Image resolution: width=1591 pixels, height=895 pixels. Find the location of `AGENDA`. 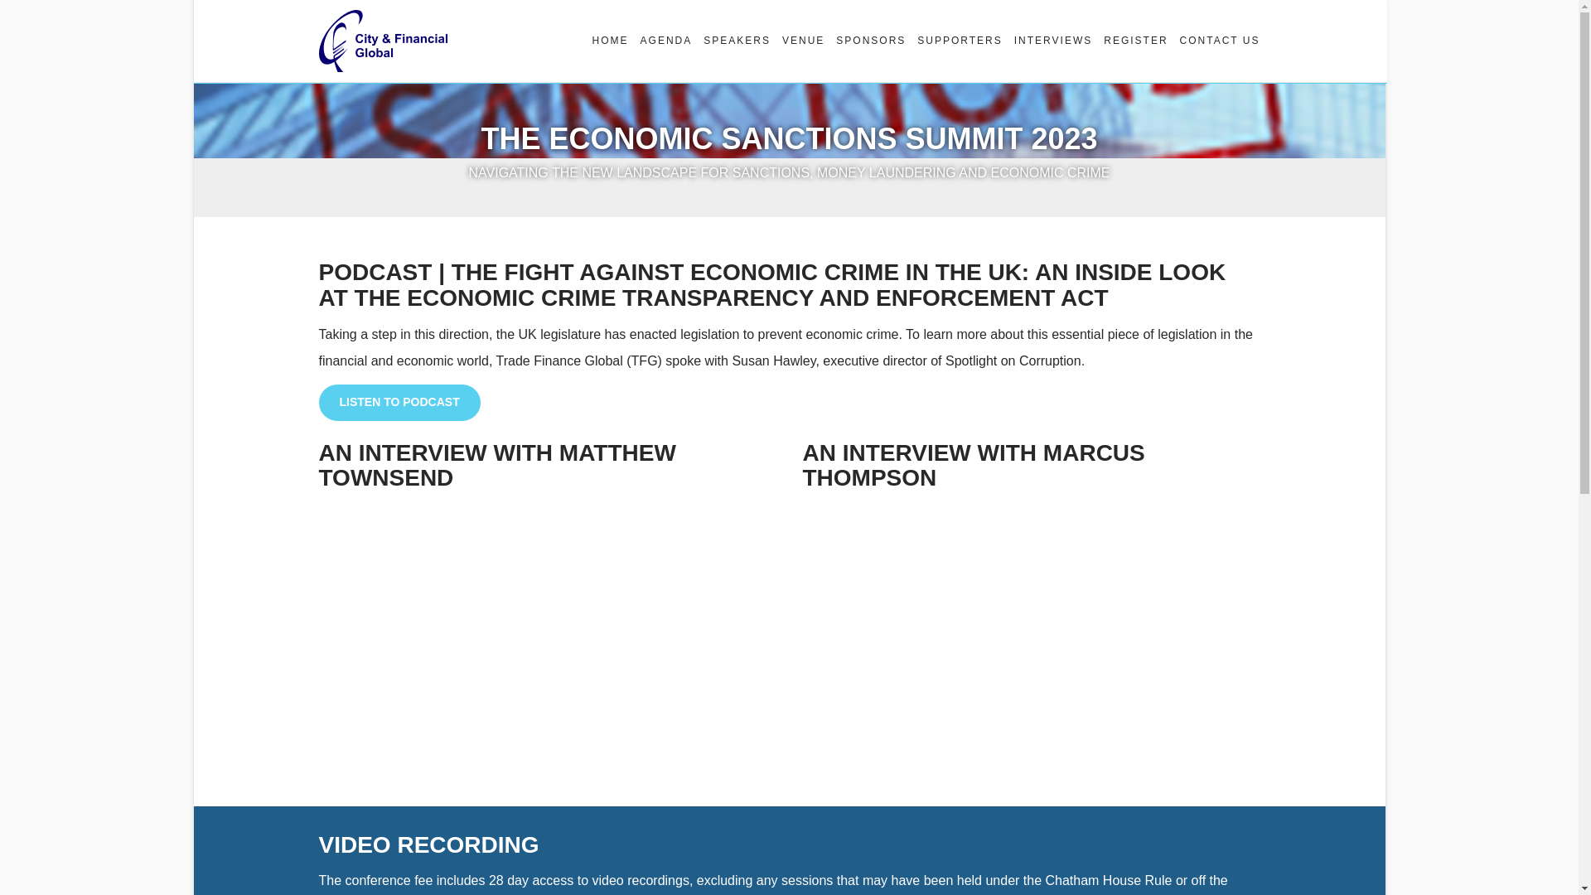

AGENDA is located at coordinates (663, 41).